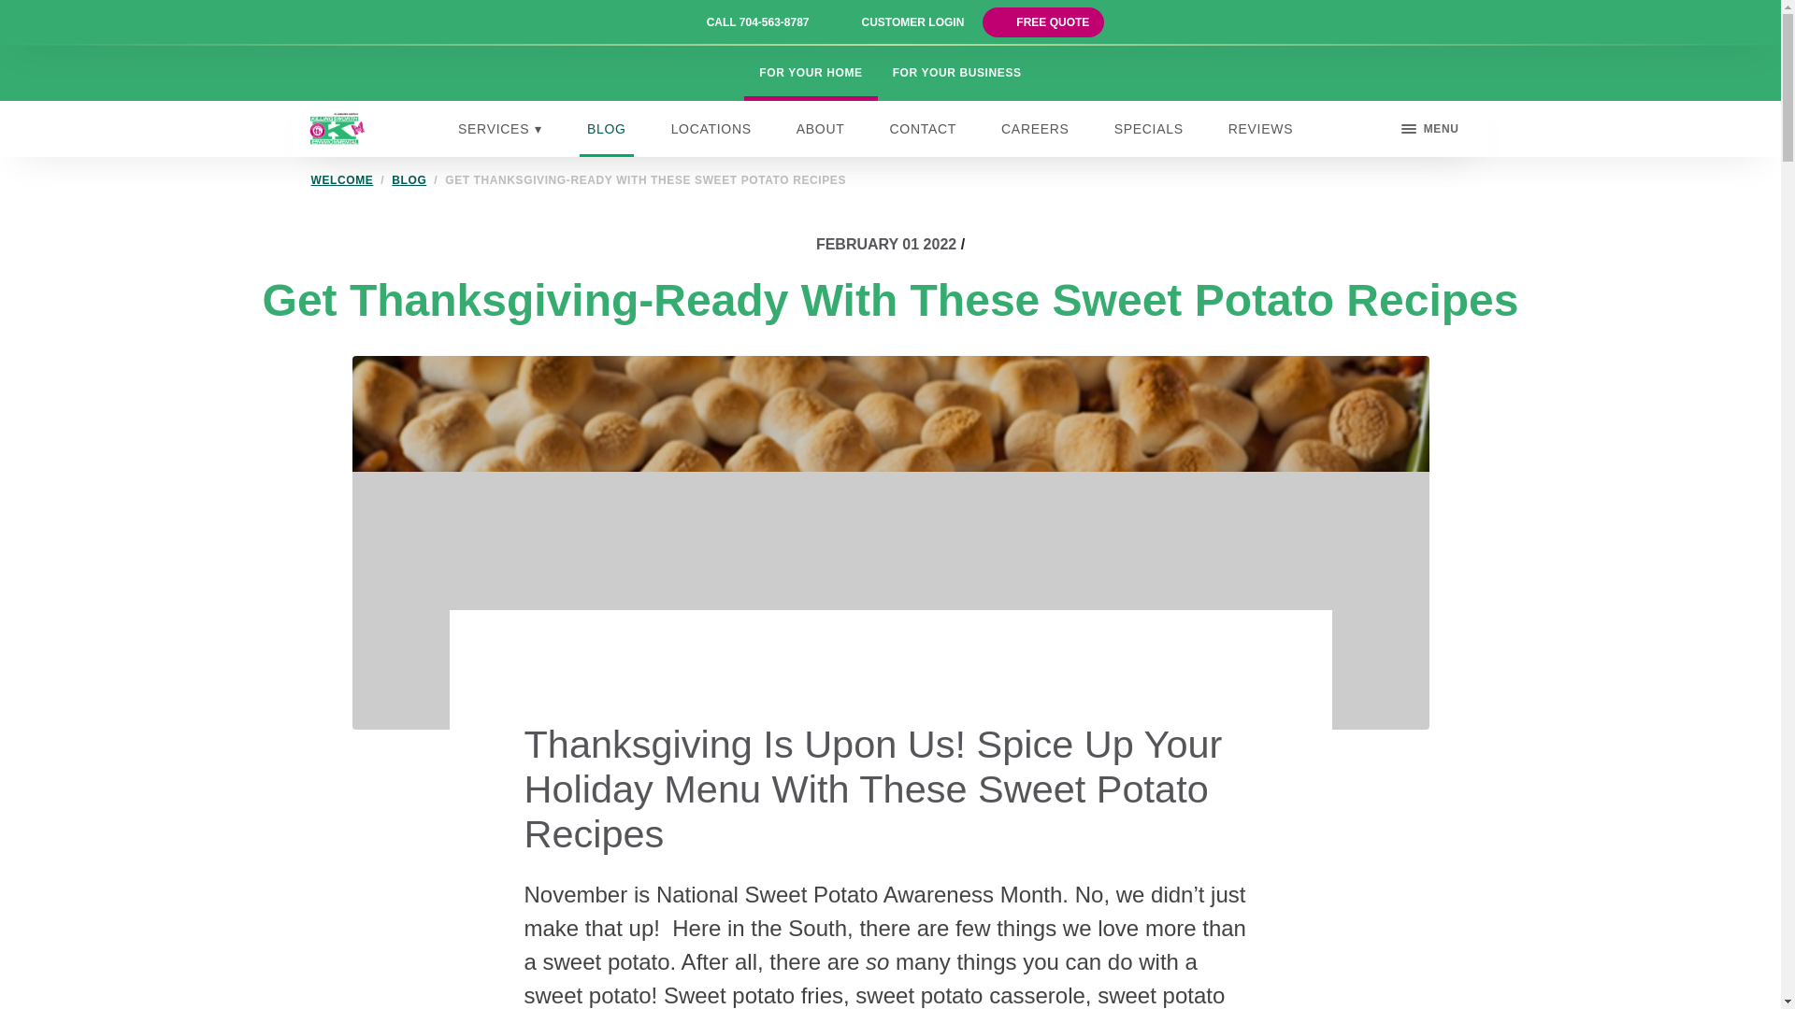 The width and height of the screenshot is (1795, 1009). I want to click on Blog, so click(409, 179).